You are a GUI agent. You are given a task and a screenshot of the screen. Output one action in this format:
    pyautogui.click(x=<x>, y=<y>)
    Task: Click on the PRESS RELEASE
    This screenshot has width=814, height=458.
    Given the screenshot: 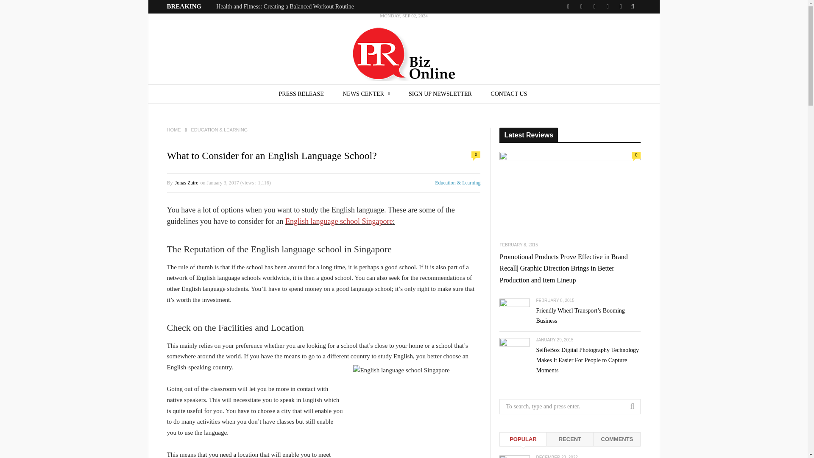 What is the action you would take?
    pyautogui.click(x=301, y=94)
    